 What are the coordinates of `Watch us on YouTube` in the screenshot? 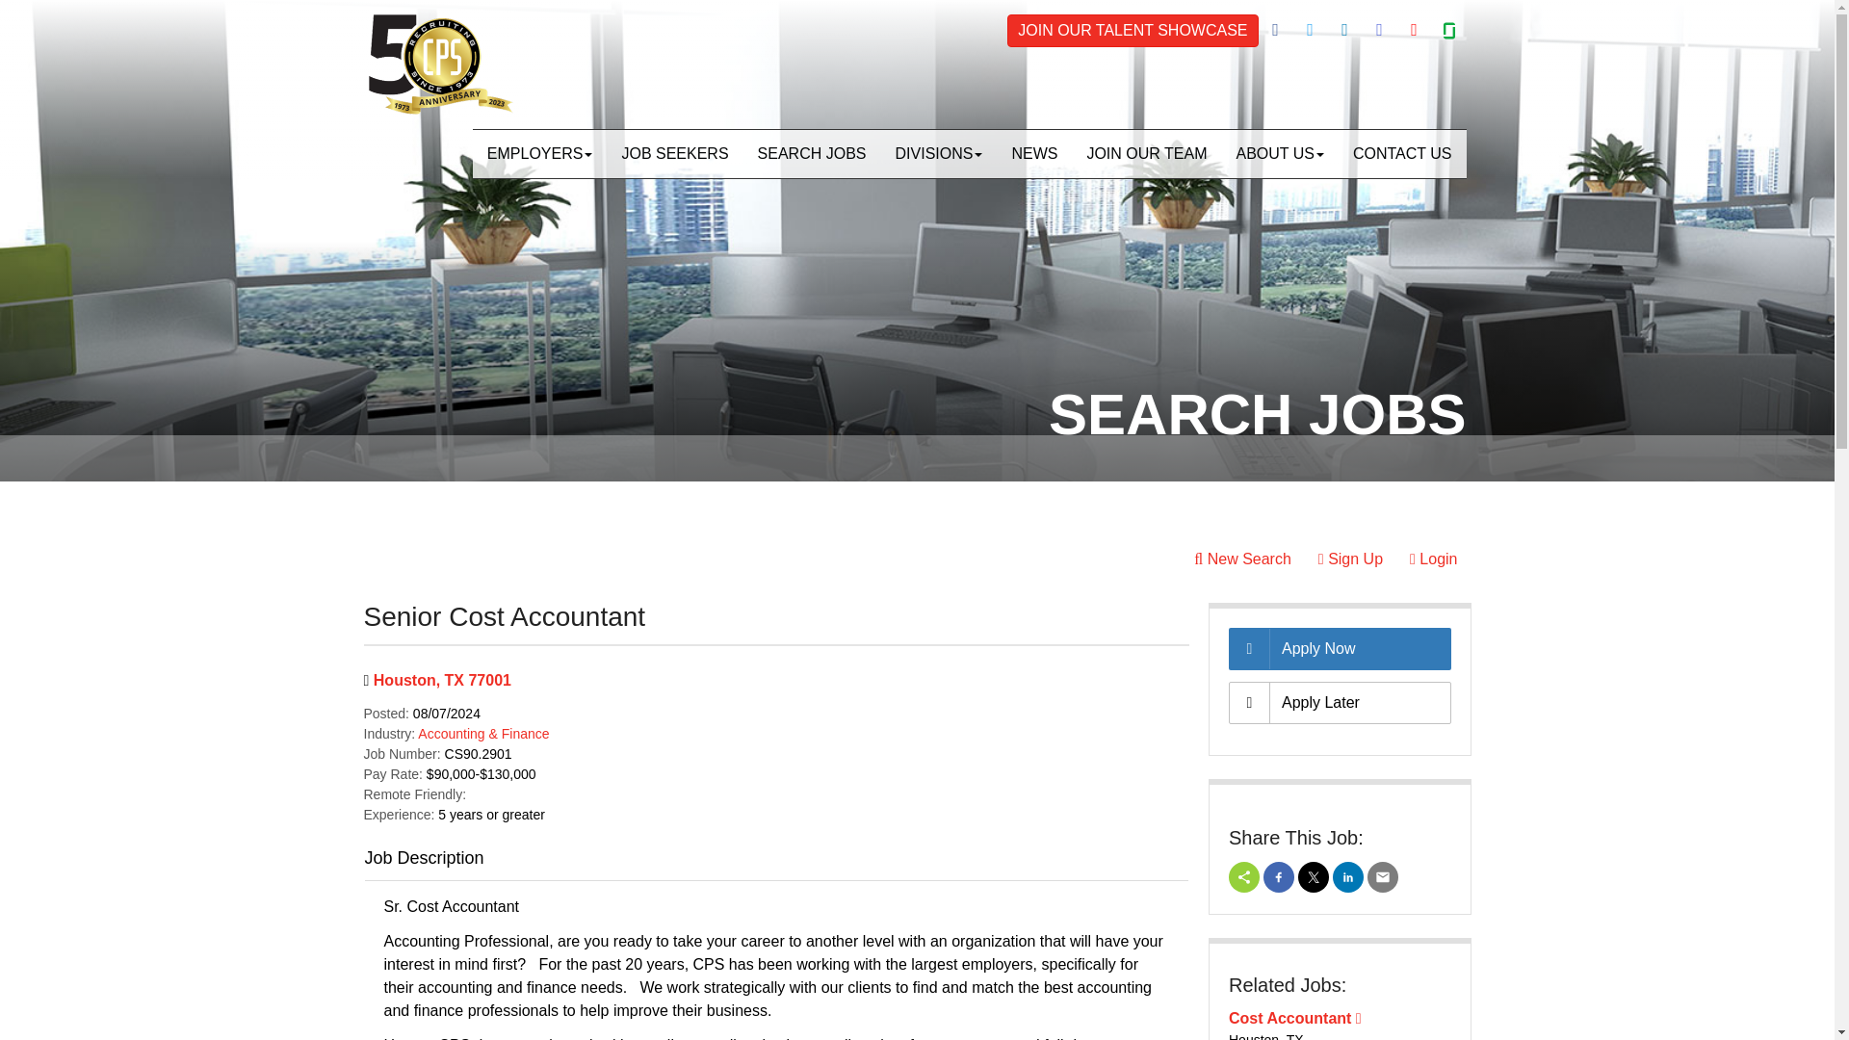 It's located at (1414, 30).